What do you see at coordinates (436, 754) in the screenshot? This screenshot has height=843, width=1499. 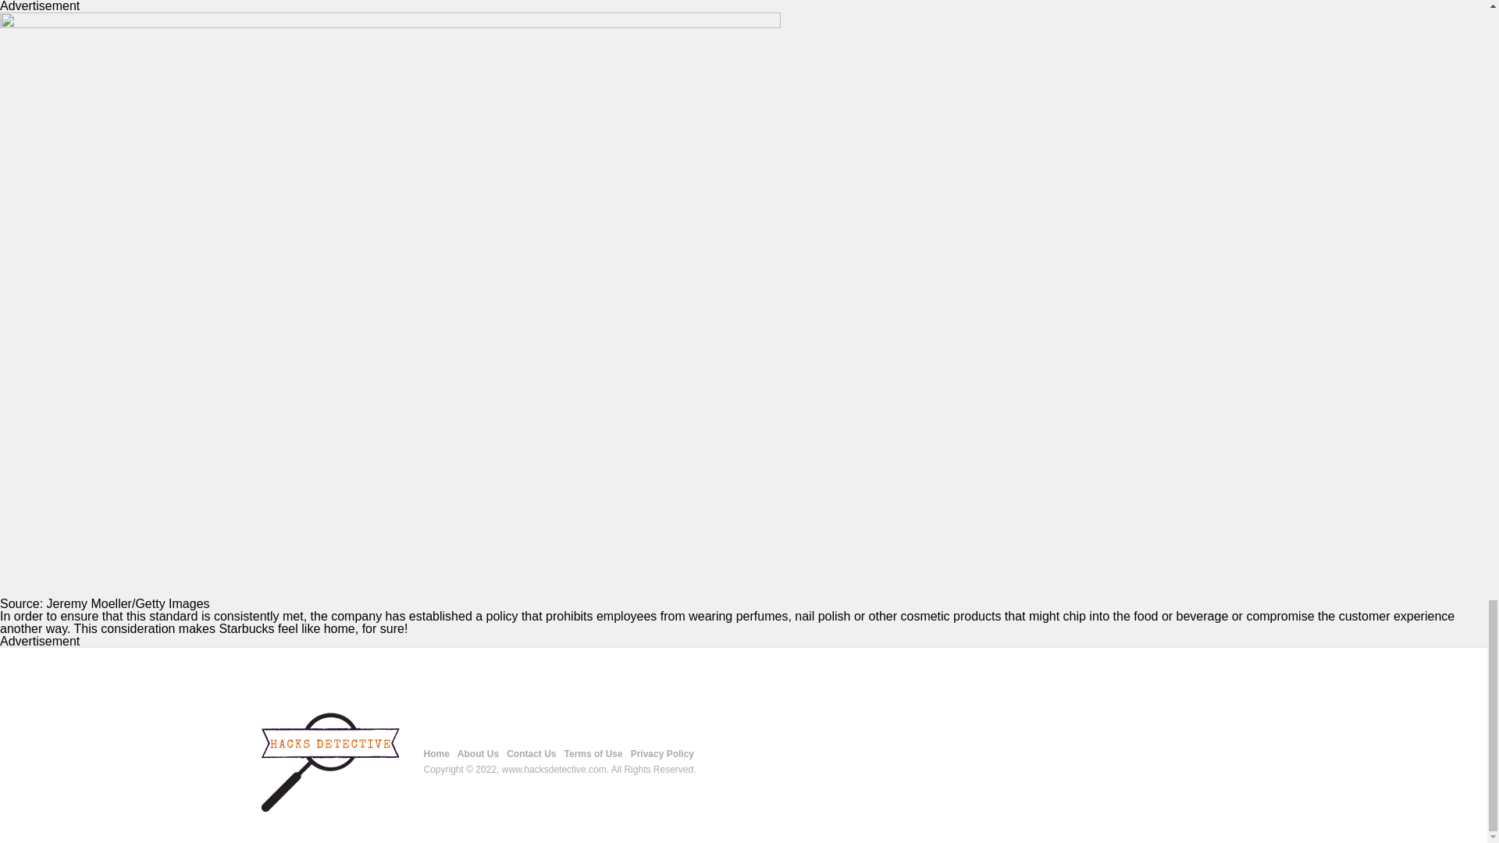 I see `Home` at bounding box center [436, 754].